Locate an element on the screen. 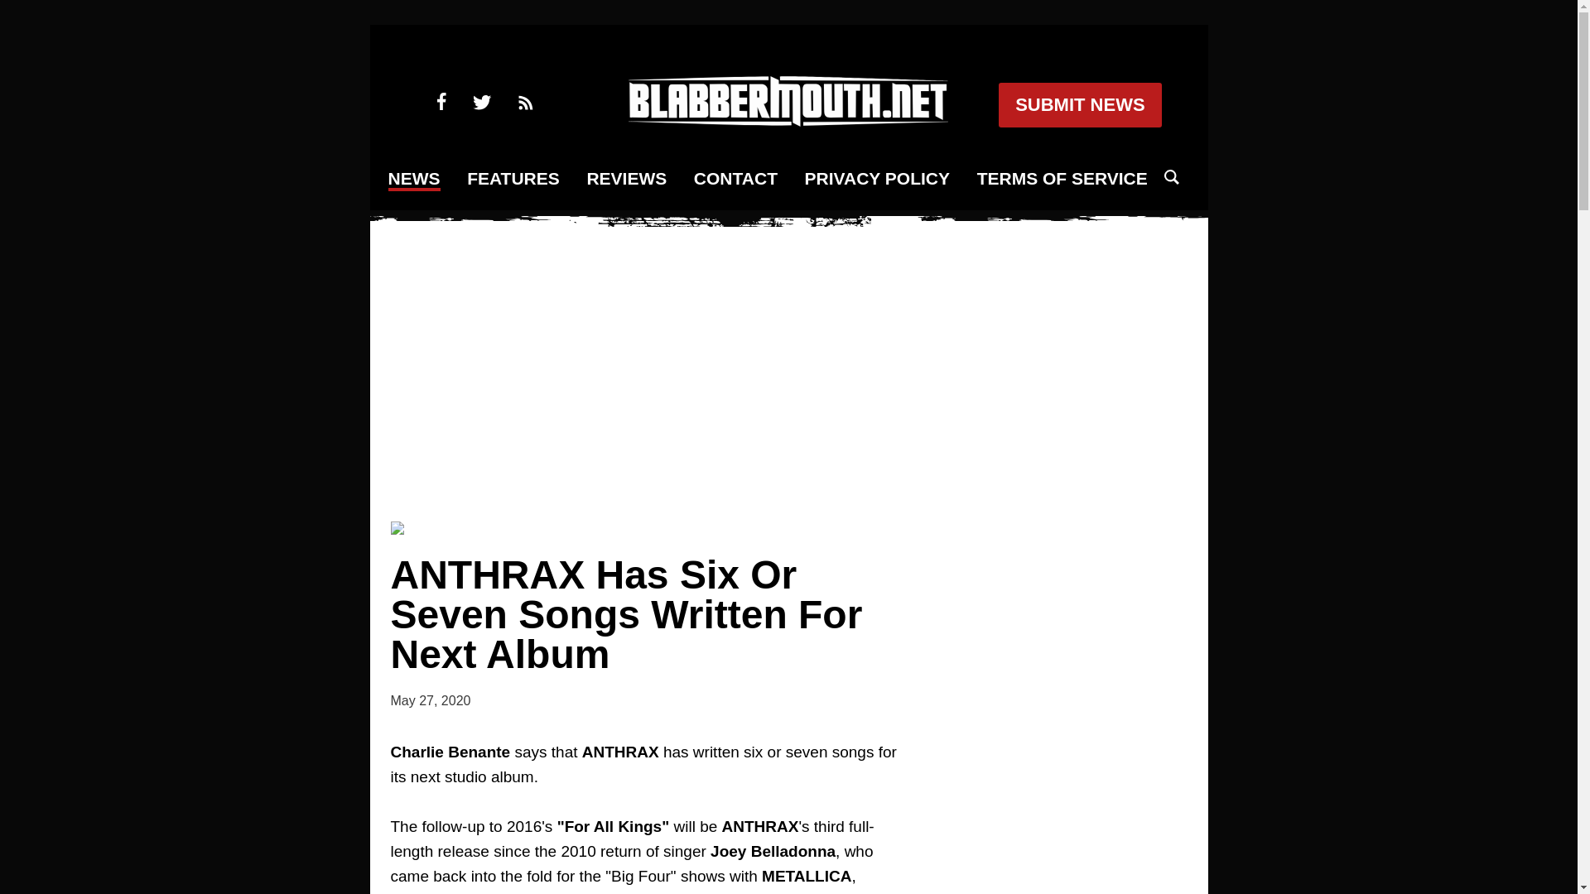  NEWS is located at coordinates (414, 180).